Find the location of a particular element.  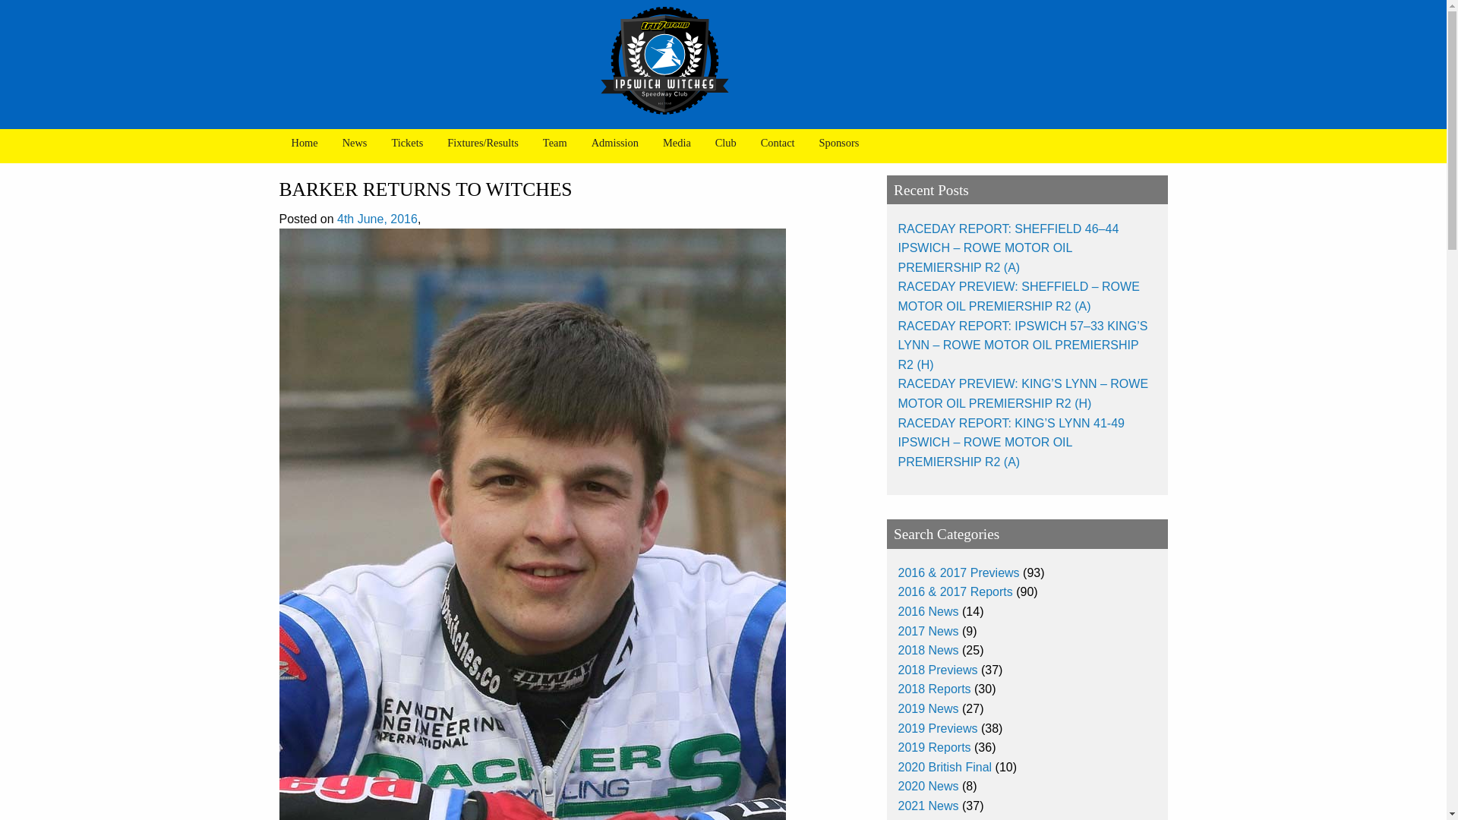

Media is located at coordinates (676, 143).